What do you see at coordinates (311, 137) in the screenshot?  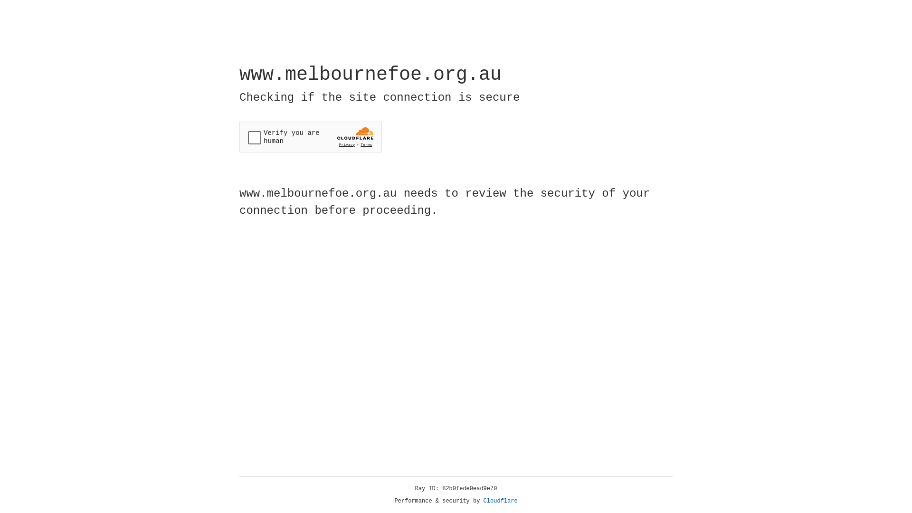 I see `Widget containing a Cloudflare security challenge` at bounding box center [311, 137].